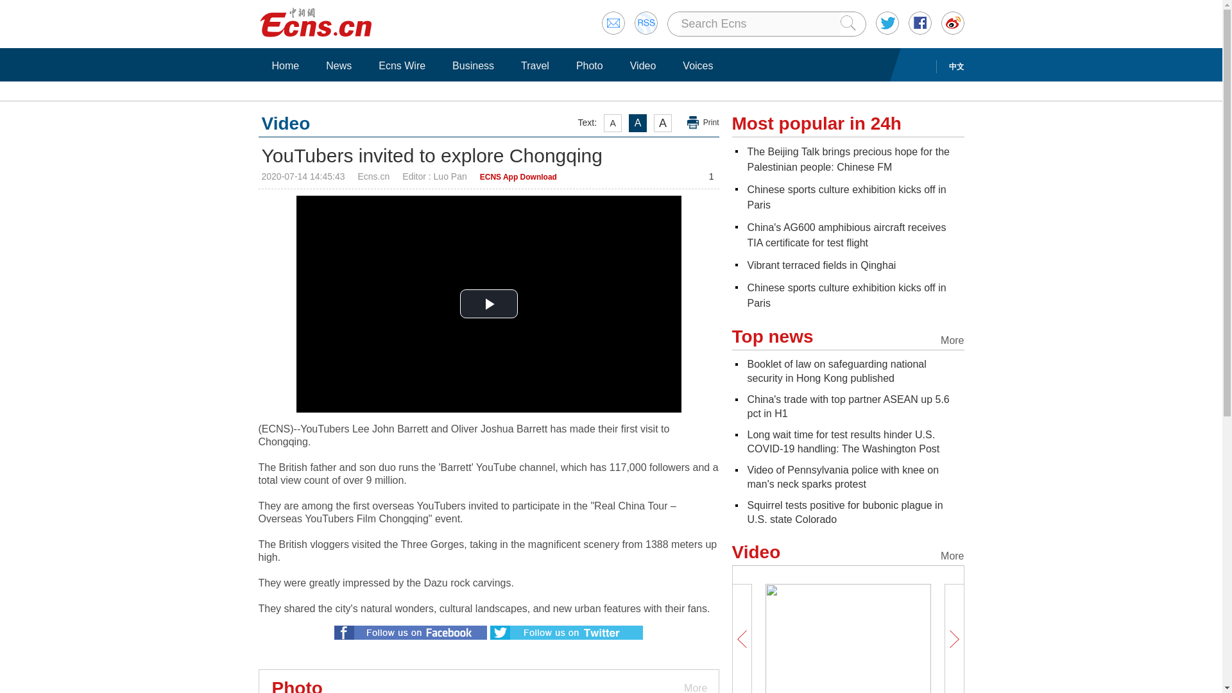 This screenshot has height=693, width=1232. Describe the element at coordinates (694, 681) in the screenshot. I see `More` at that location.